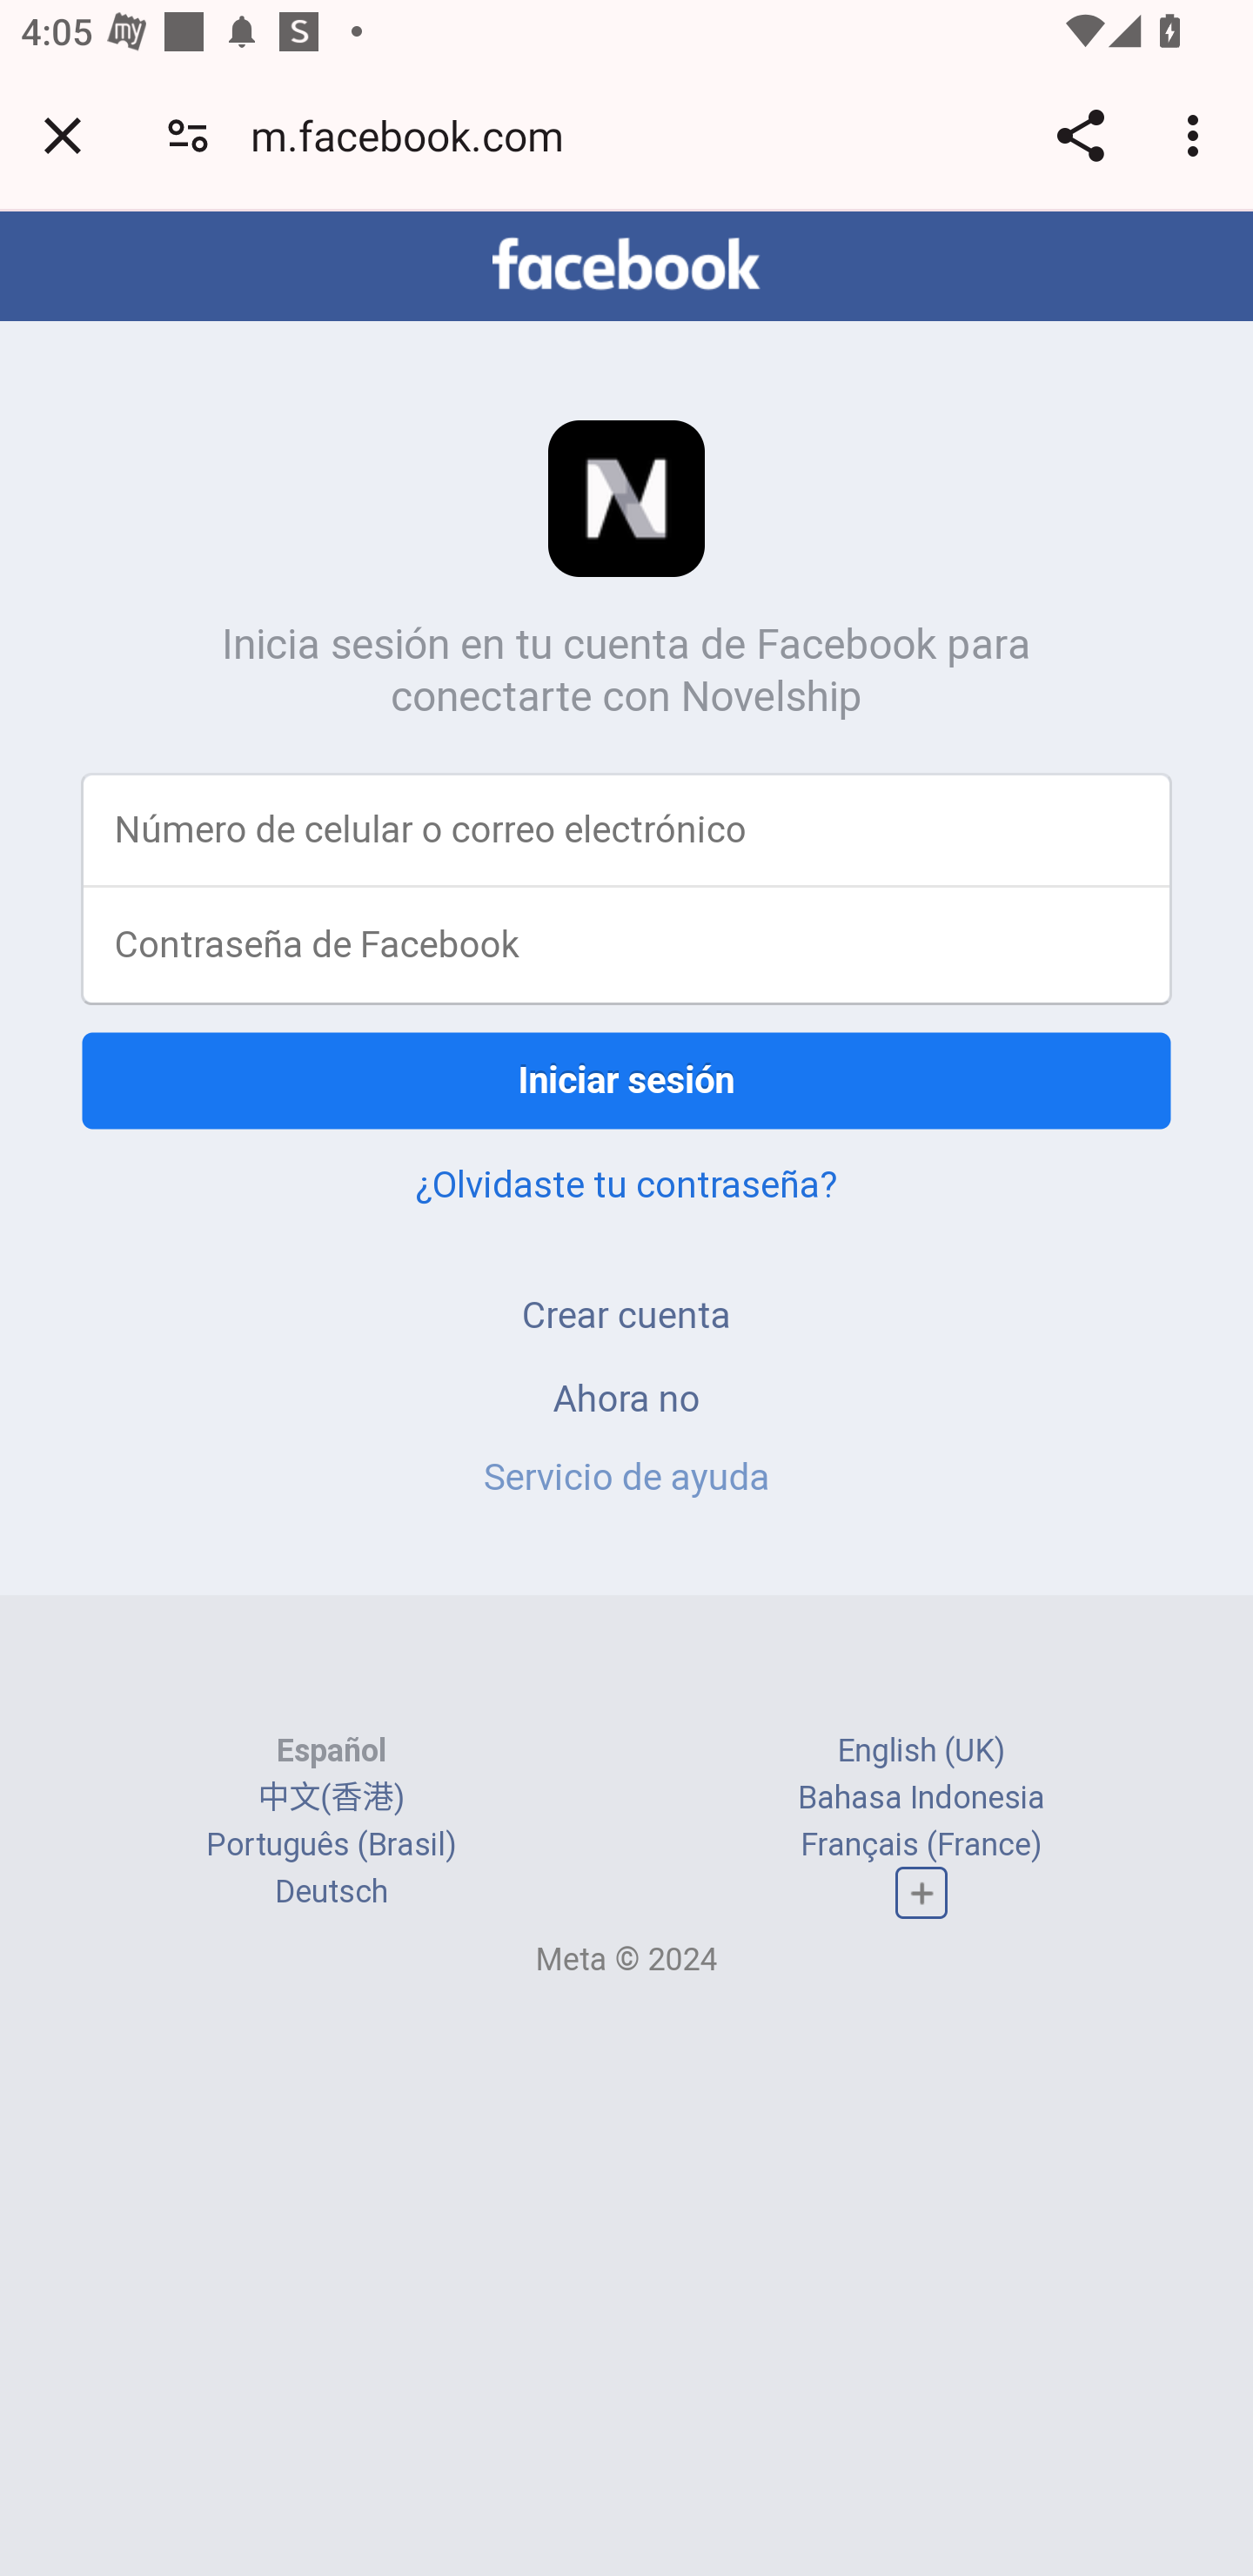 The height and width of the screenshot is (2576, 1253). I want to click on Français (France), so click(921, 1844).